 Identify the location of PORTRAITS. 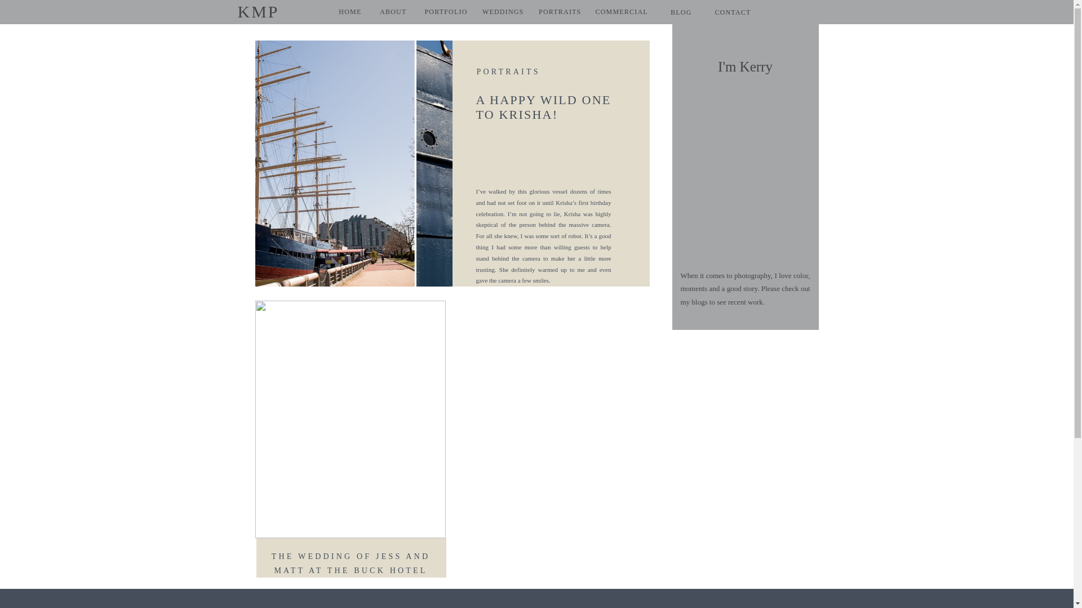
(555, 11).